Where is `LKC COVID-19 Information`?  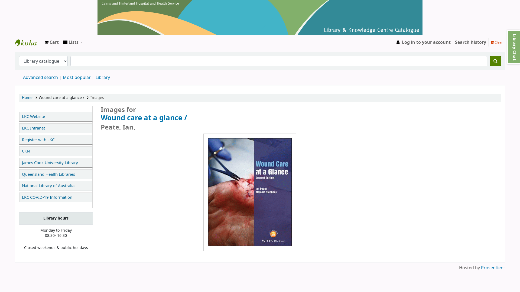 LKC COVID-19 Information is located at coordinates (56, 197).